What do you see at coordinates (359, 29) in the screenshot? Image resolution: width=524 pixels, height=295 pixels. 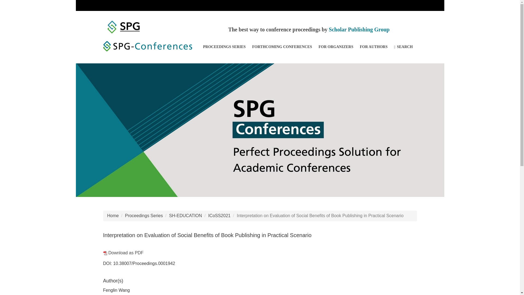 I see `Scholar Publishing Group` at bounding box center [359, 29].